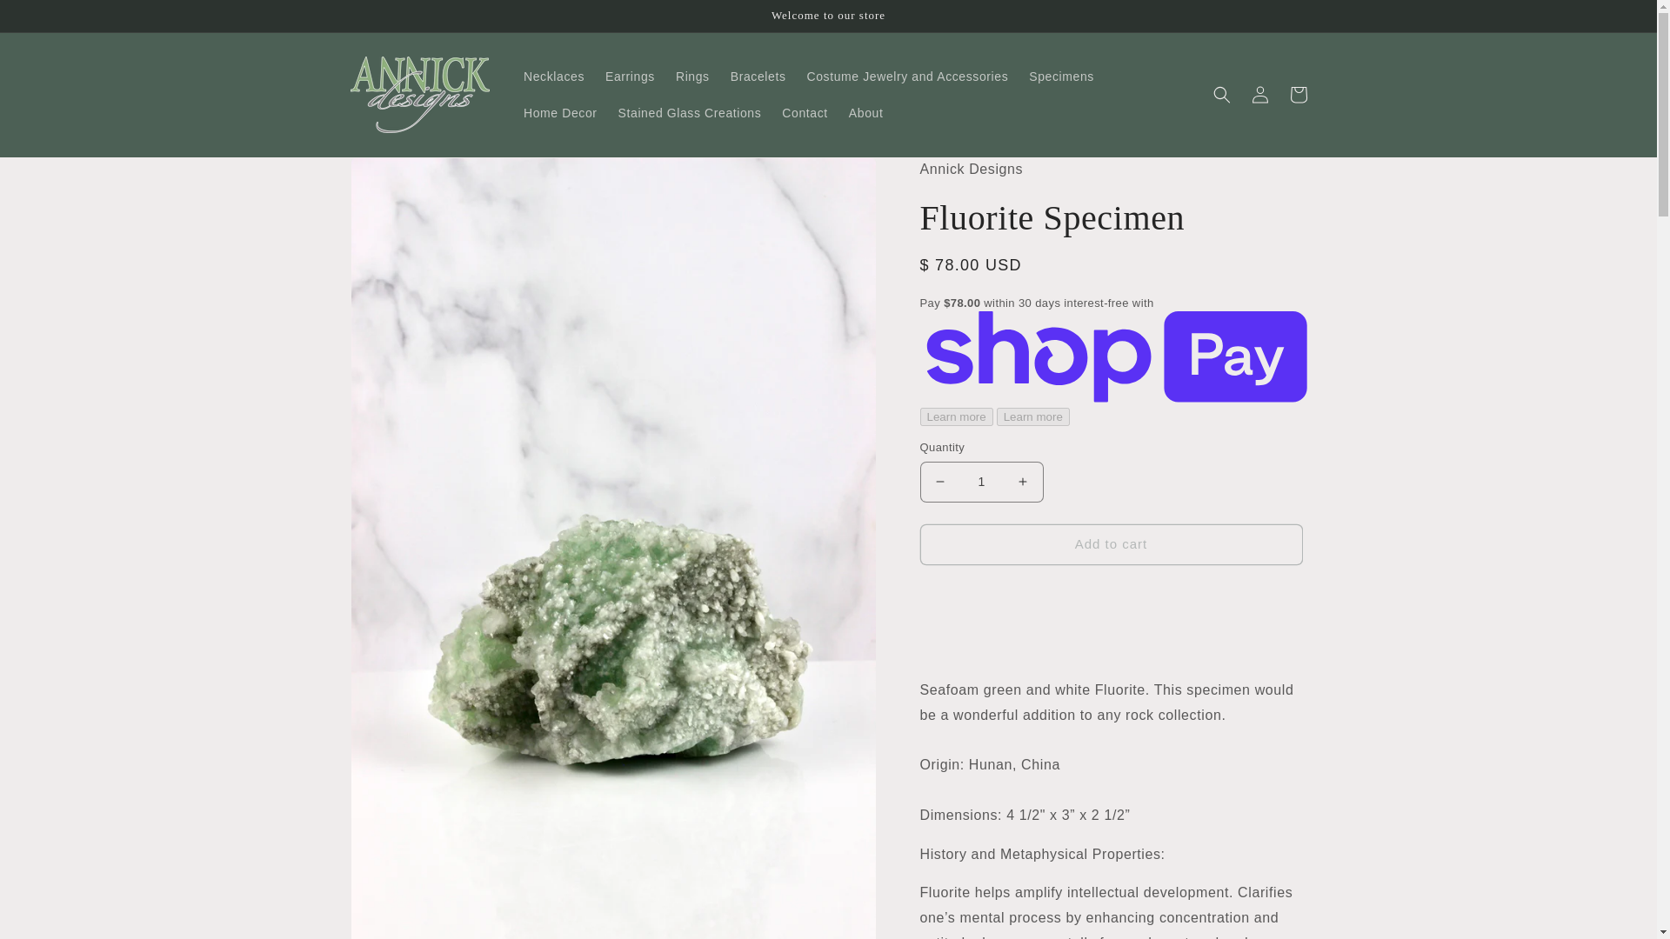 The height and width of the screenshot is (939, 1670). Describe the element at coordinates (402, 176) in the screenshot. I see `Skip to product information` at that location.